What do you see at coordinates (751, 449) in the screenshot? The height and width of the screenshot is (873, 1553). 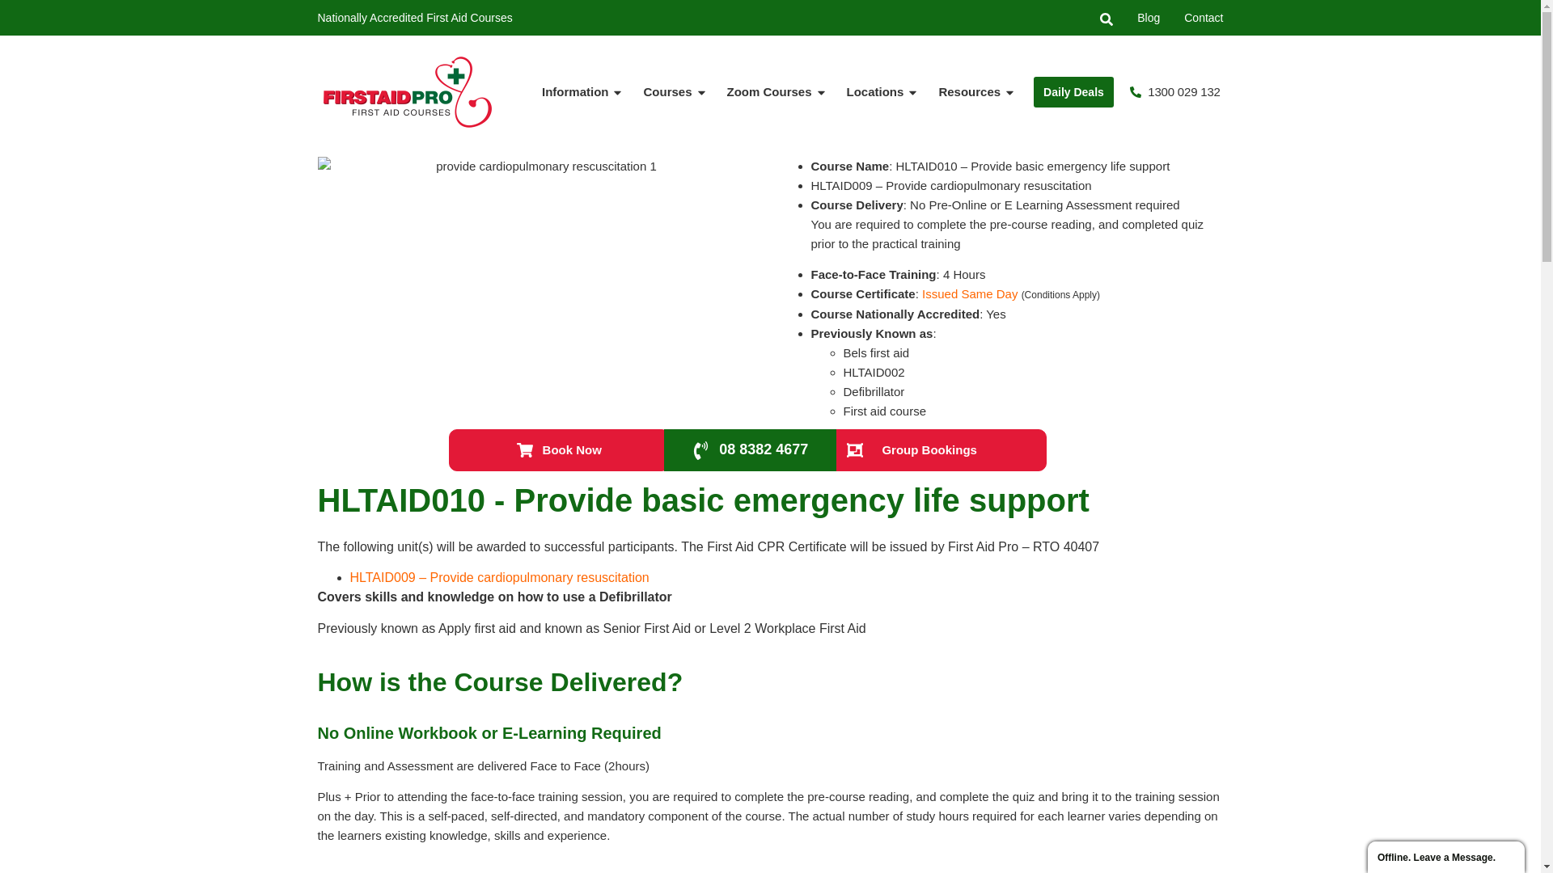 I see `08 8382 4677` at bounding box center [751, 449].